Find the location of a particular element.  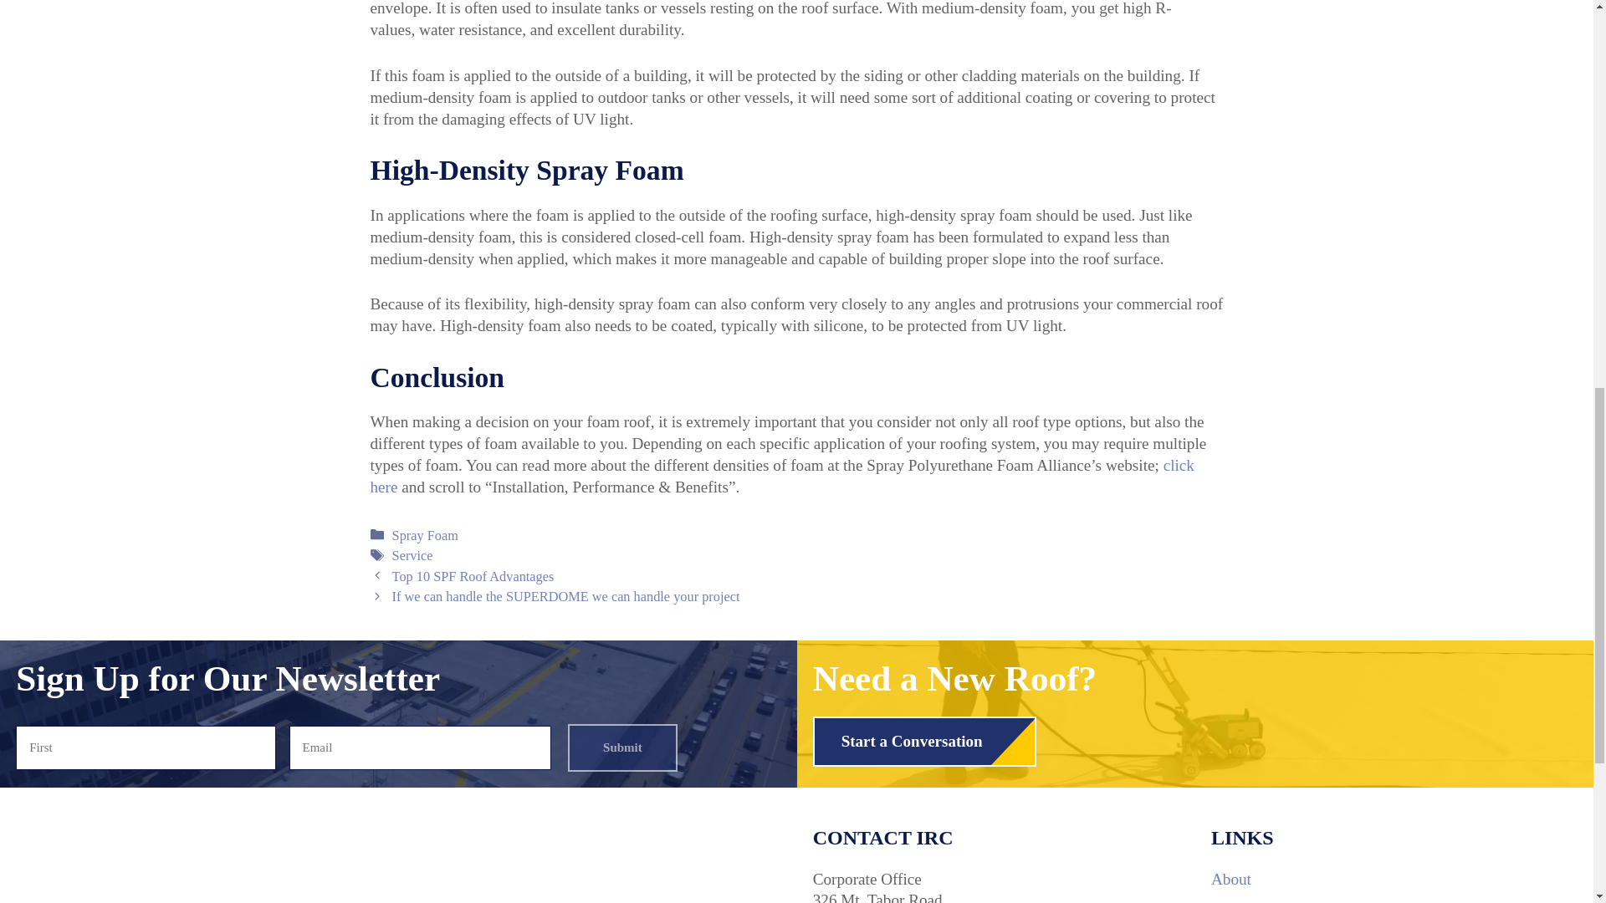

Submit is located at coordinates (622, 747).